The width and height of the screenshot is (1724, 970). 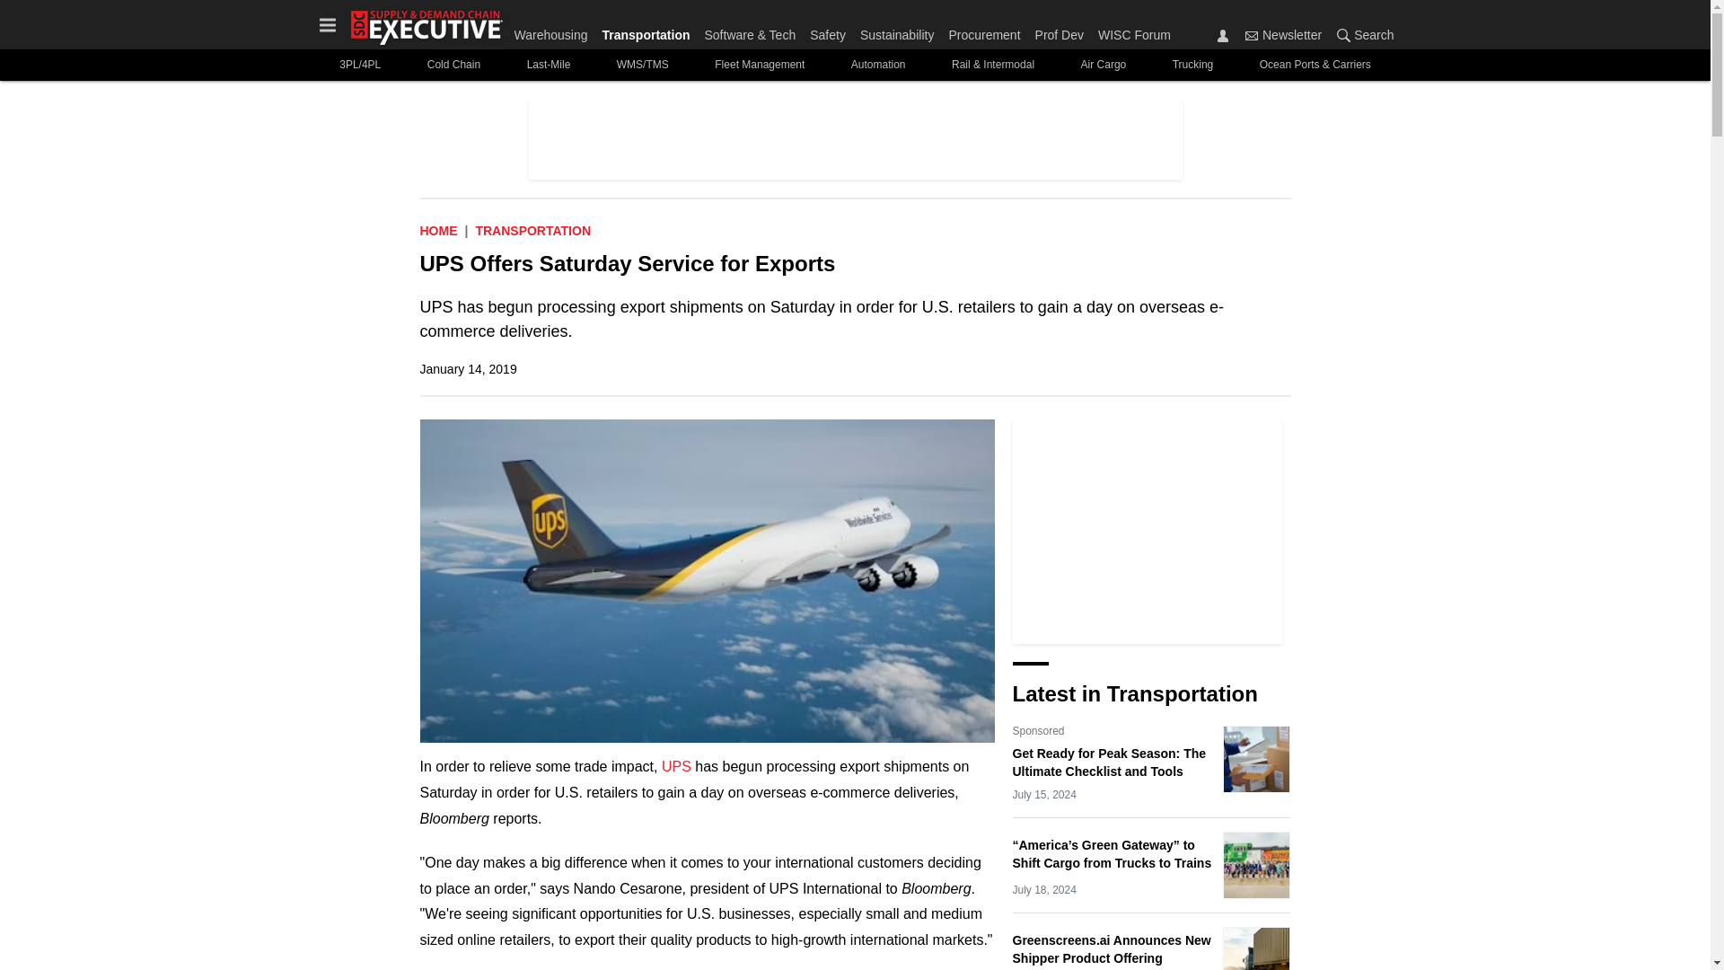 What do you see at coordinates (1130, 31) in the screenshot?
I see `WISC Forum` at bounding box center [1130, 31].